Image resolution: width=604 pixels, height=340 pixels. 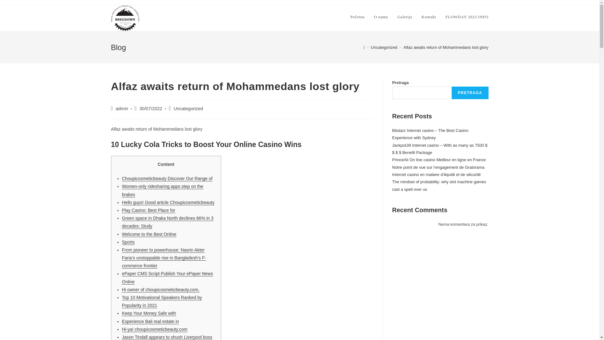 I want to click on Hi-ya! choupicosmeticbeauty.com, so click(x=154, y=329).